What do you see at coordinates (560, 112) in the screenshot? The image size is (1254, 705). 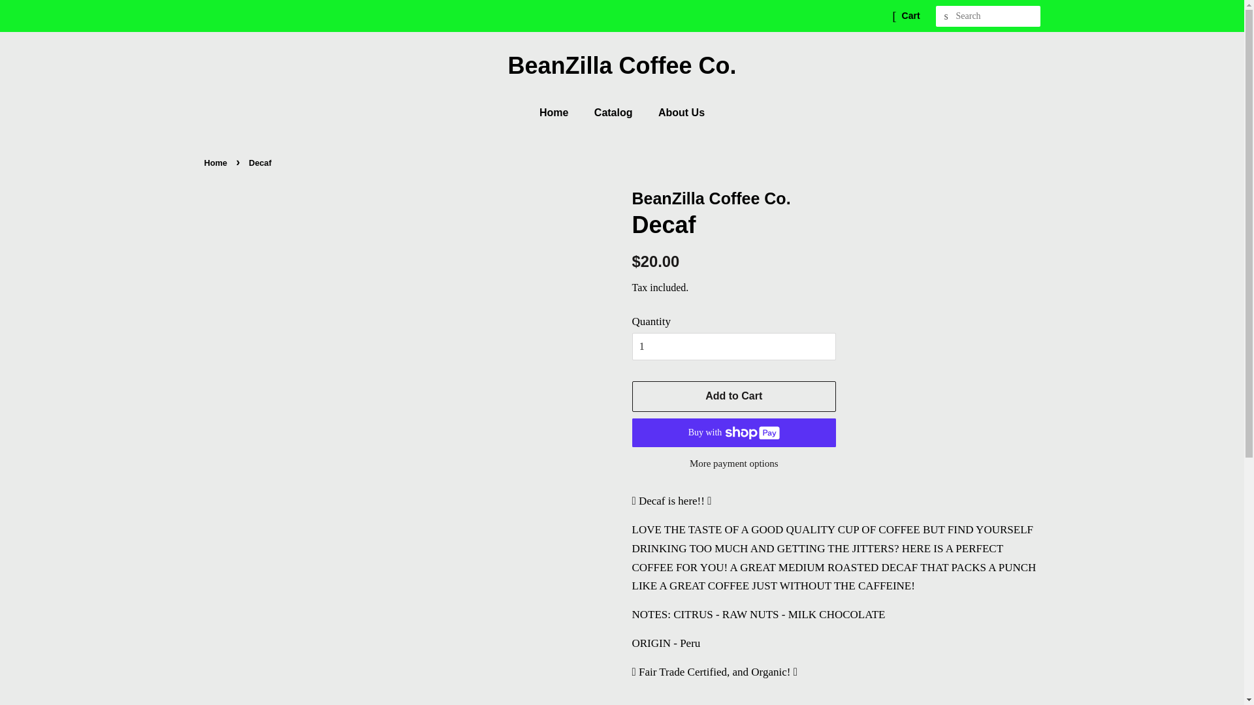 I see `Home` at bounding box center [560, 112].